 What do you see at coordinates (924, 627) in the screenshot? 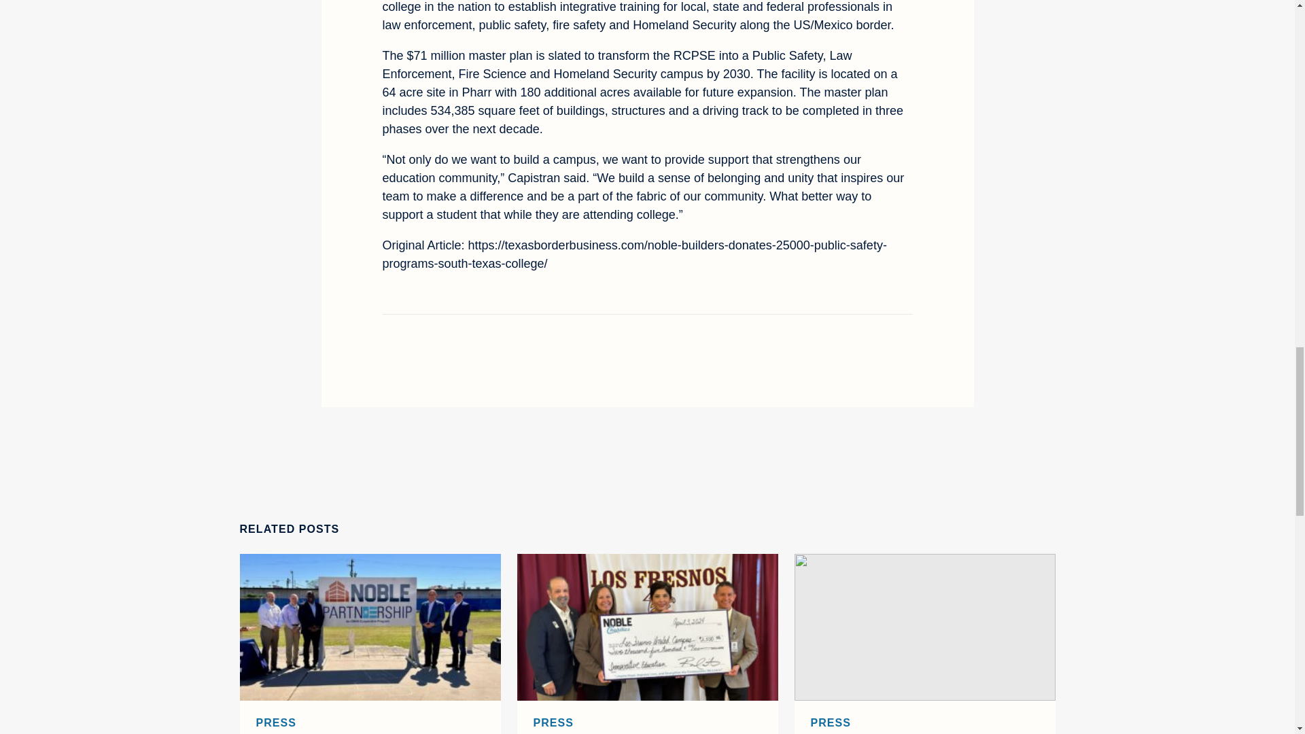
I see `Noble Texas Builders visits TSTC for employer spotlight` at bounding box center [924, 627].